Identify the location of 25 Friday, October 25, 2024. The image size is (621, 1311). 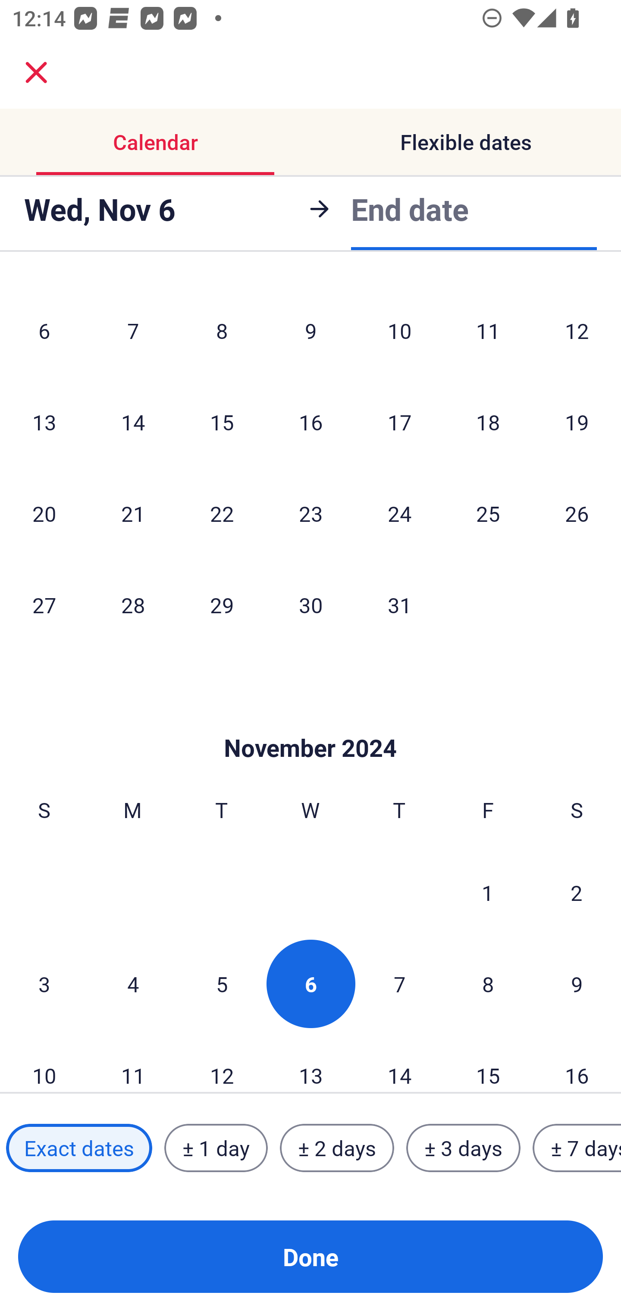
(488, 513).